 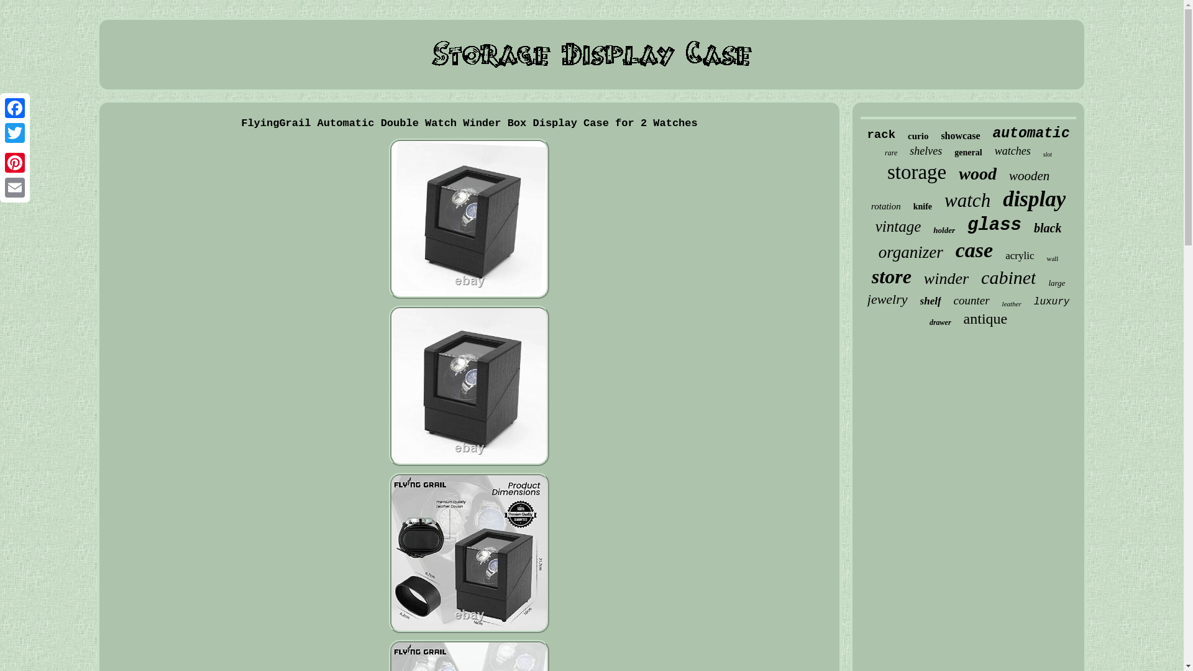 I want to click on watches, so click(x=1013, y=151).